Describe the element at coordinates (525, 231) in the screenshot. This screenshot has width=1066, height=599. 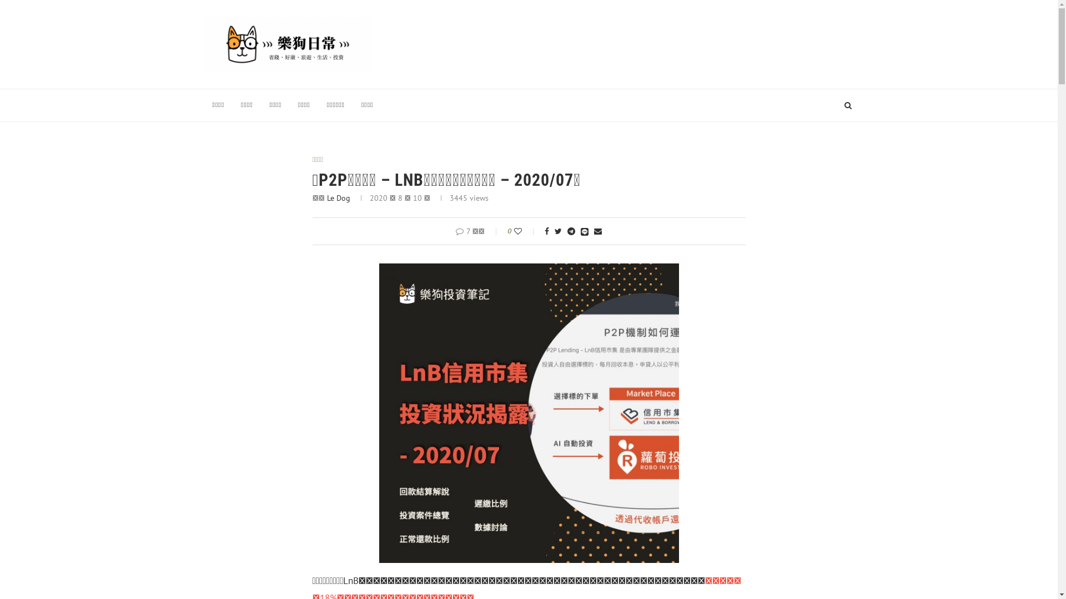
I see `Like` at that location.